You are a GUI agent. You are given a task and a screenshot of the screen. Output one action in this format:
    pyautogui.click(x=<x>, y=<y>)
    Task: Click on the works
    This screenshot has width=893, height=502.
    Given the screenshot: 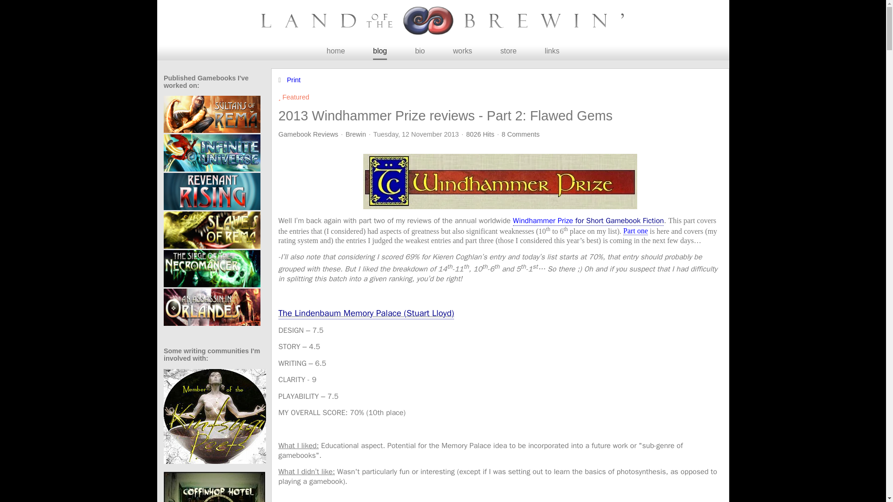 What is the action you would take?
    pyautogui.click(x=462, y=51)
    